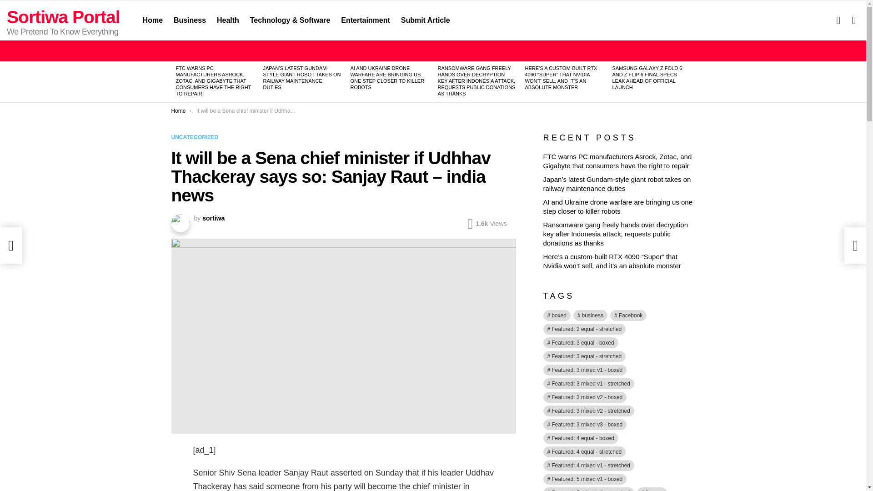 This screenshot has height=491, width=873. What do you see at coordinates (213, 218) in the screenshot?
I see `sortiwa` at bounding box center [213, 218].